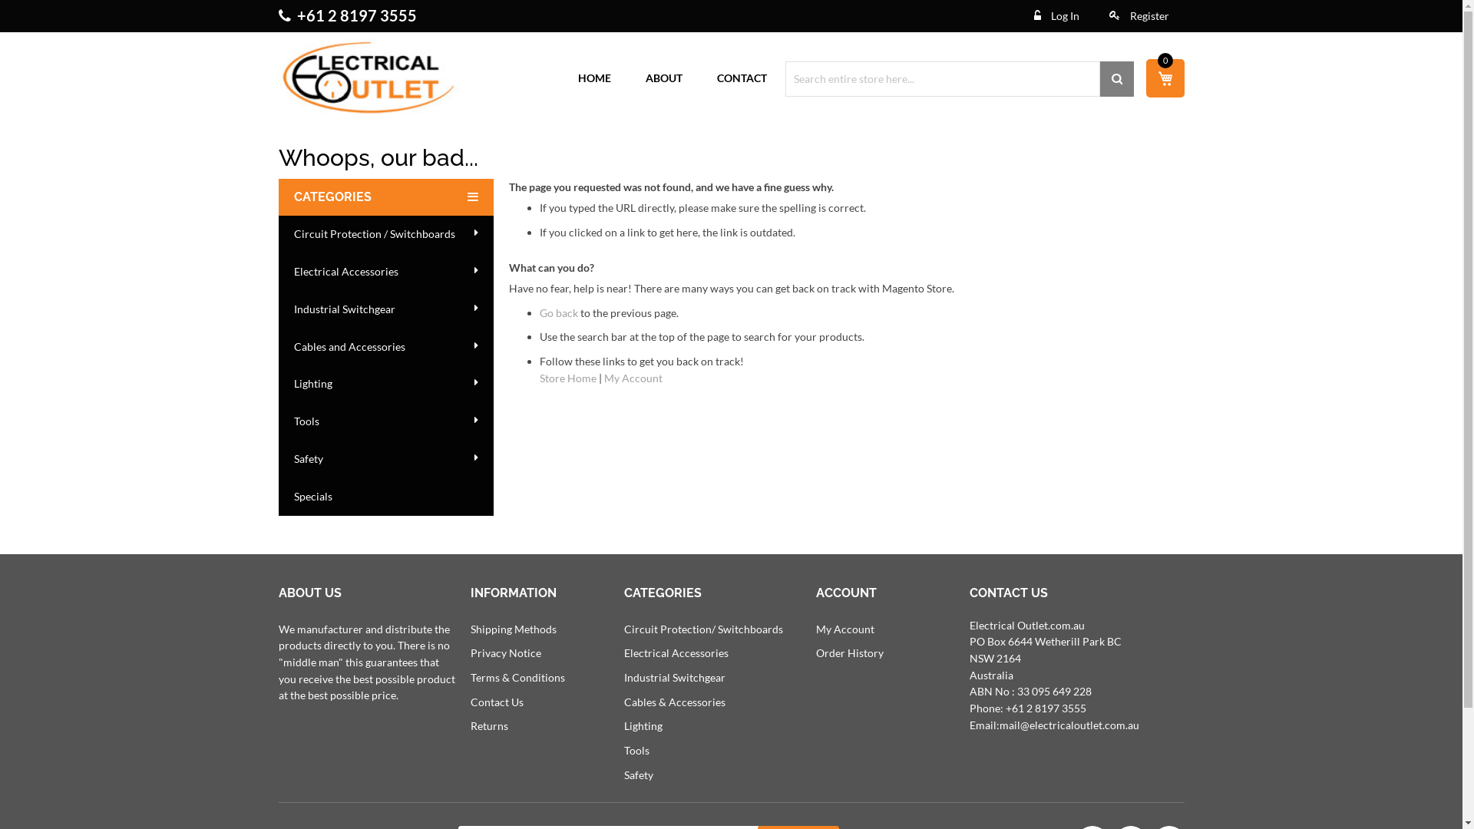 Image resolution: width=1474 pixels, height=829 pixels. I want to click on Electrical Outlet.com.au, so click(368, 78).